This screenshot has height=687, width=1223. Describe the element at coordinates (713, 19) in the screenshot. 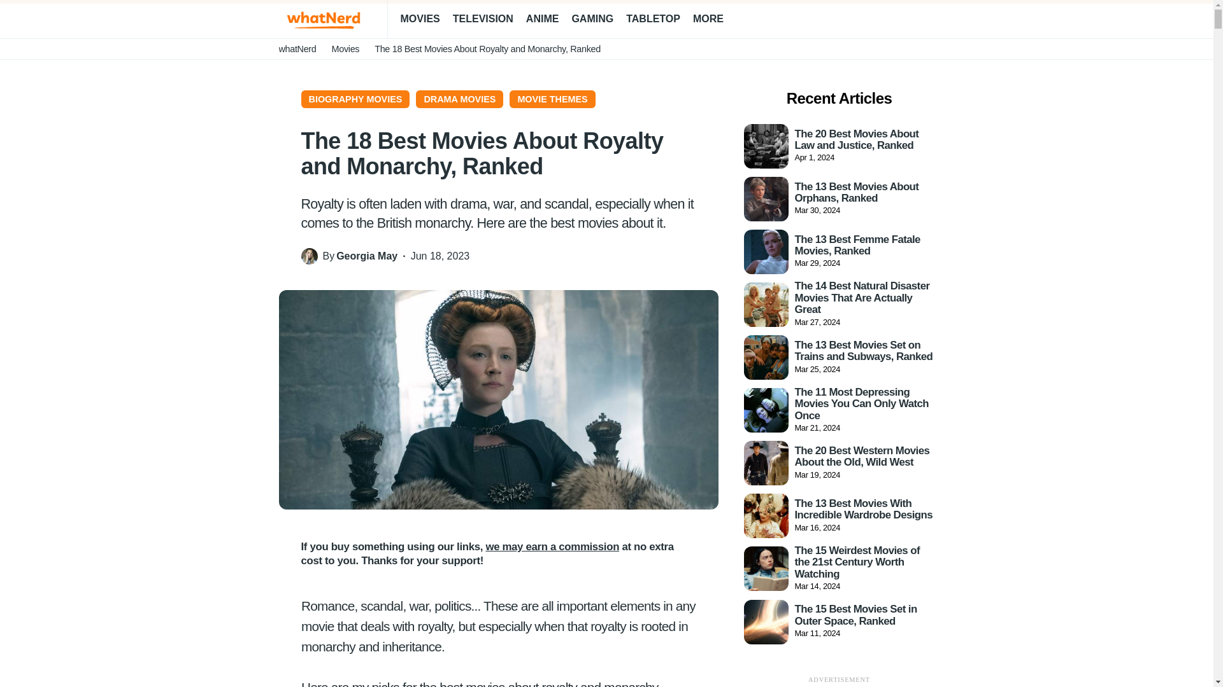

I see `MORE` at that location.